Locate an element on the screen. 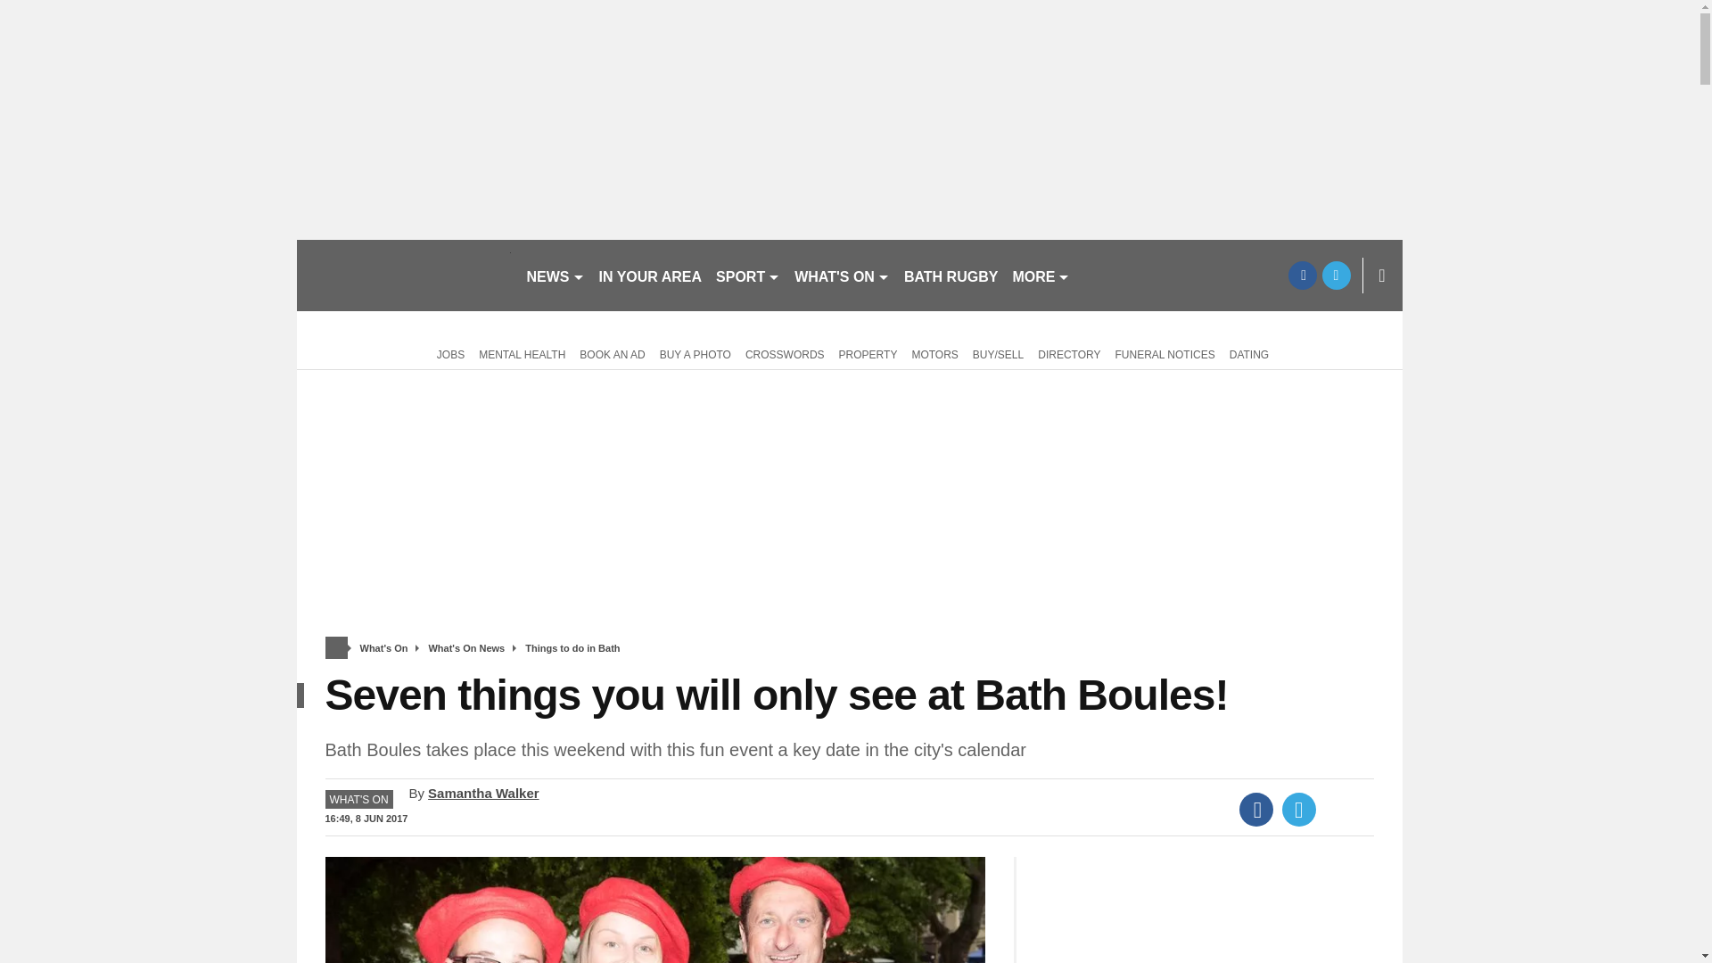 This screenshot has width=1712, height=963. BOOK AN AD is located at coordinates (612, 353).